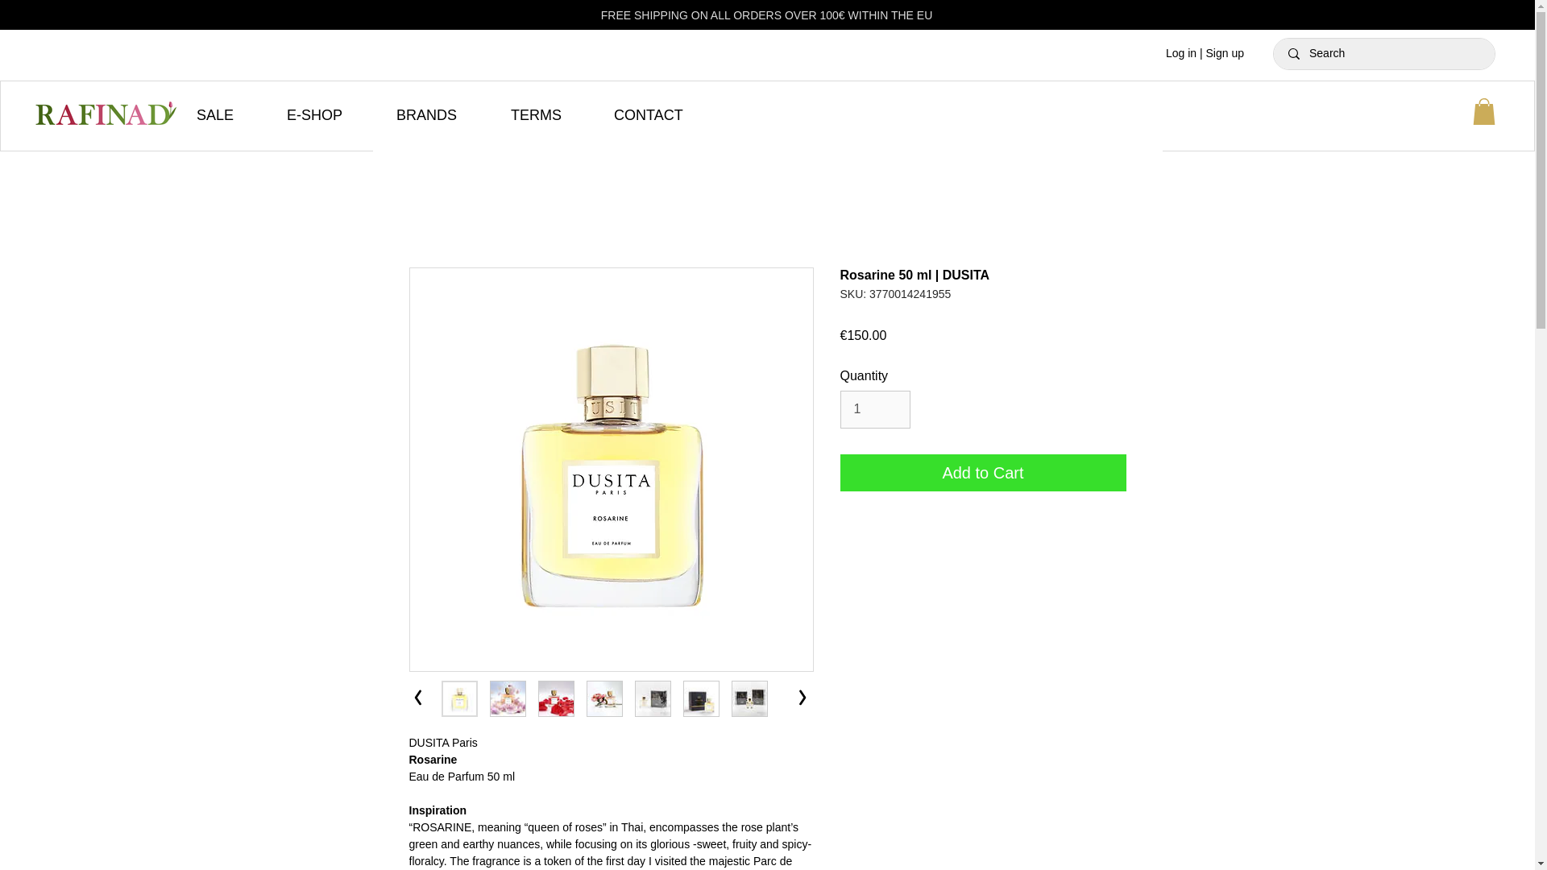 The image size is (1547, 870). I want to click on BRANDS, so click(441, 115).